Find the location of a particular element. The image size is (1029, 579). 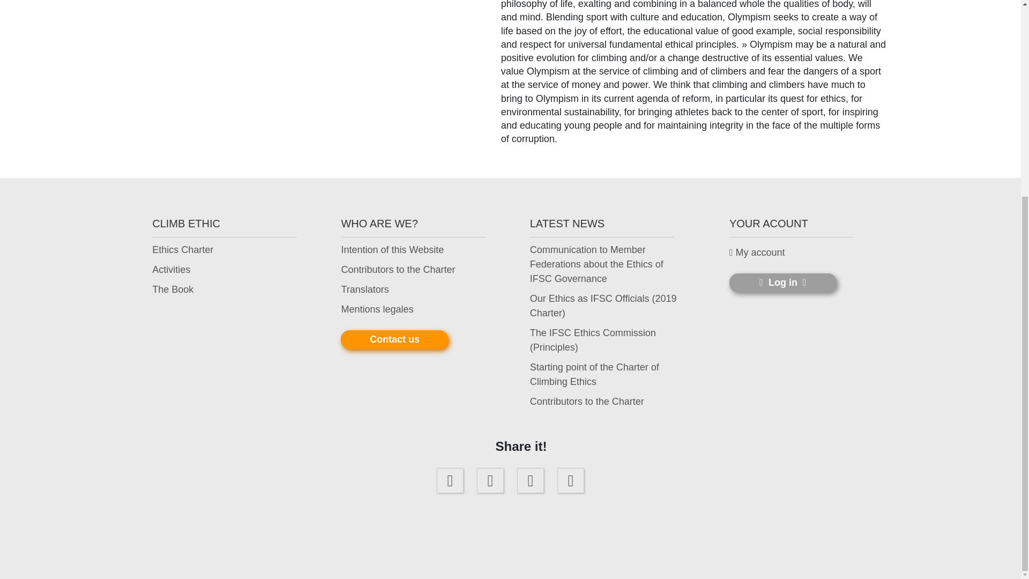

Contact us is located at coordinates (394, 339).